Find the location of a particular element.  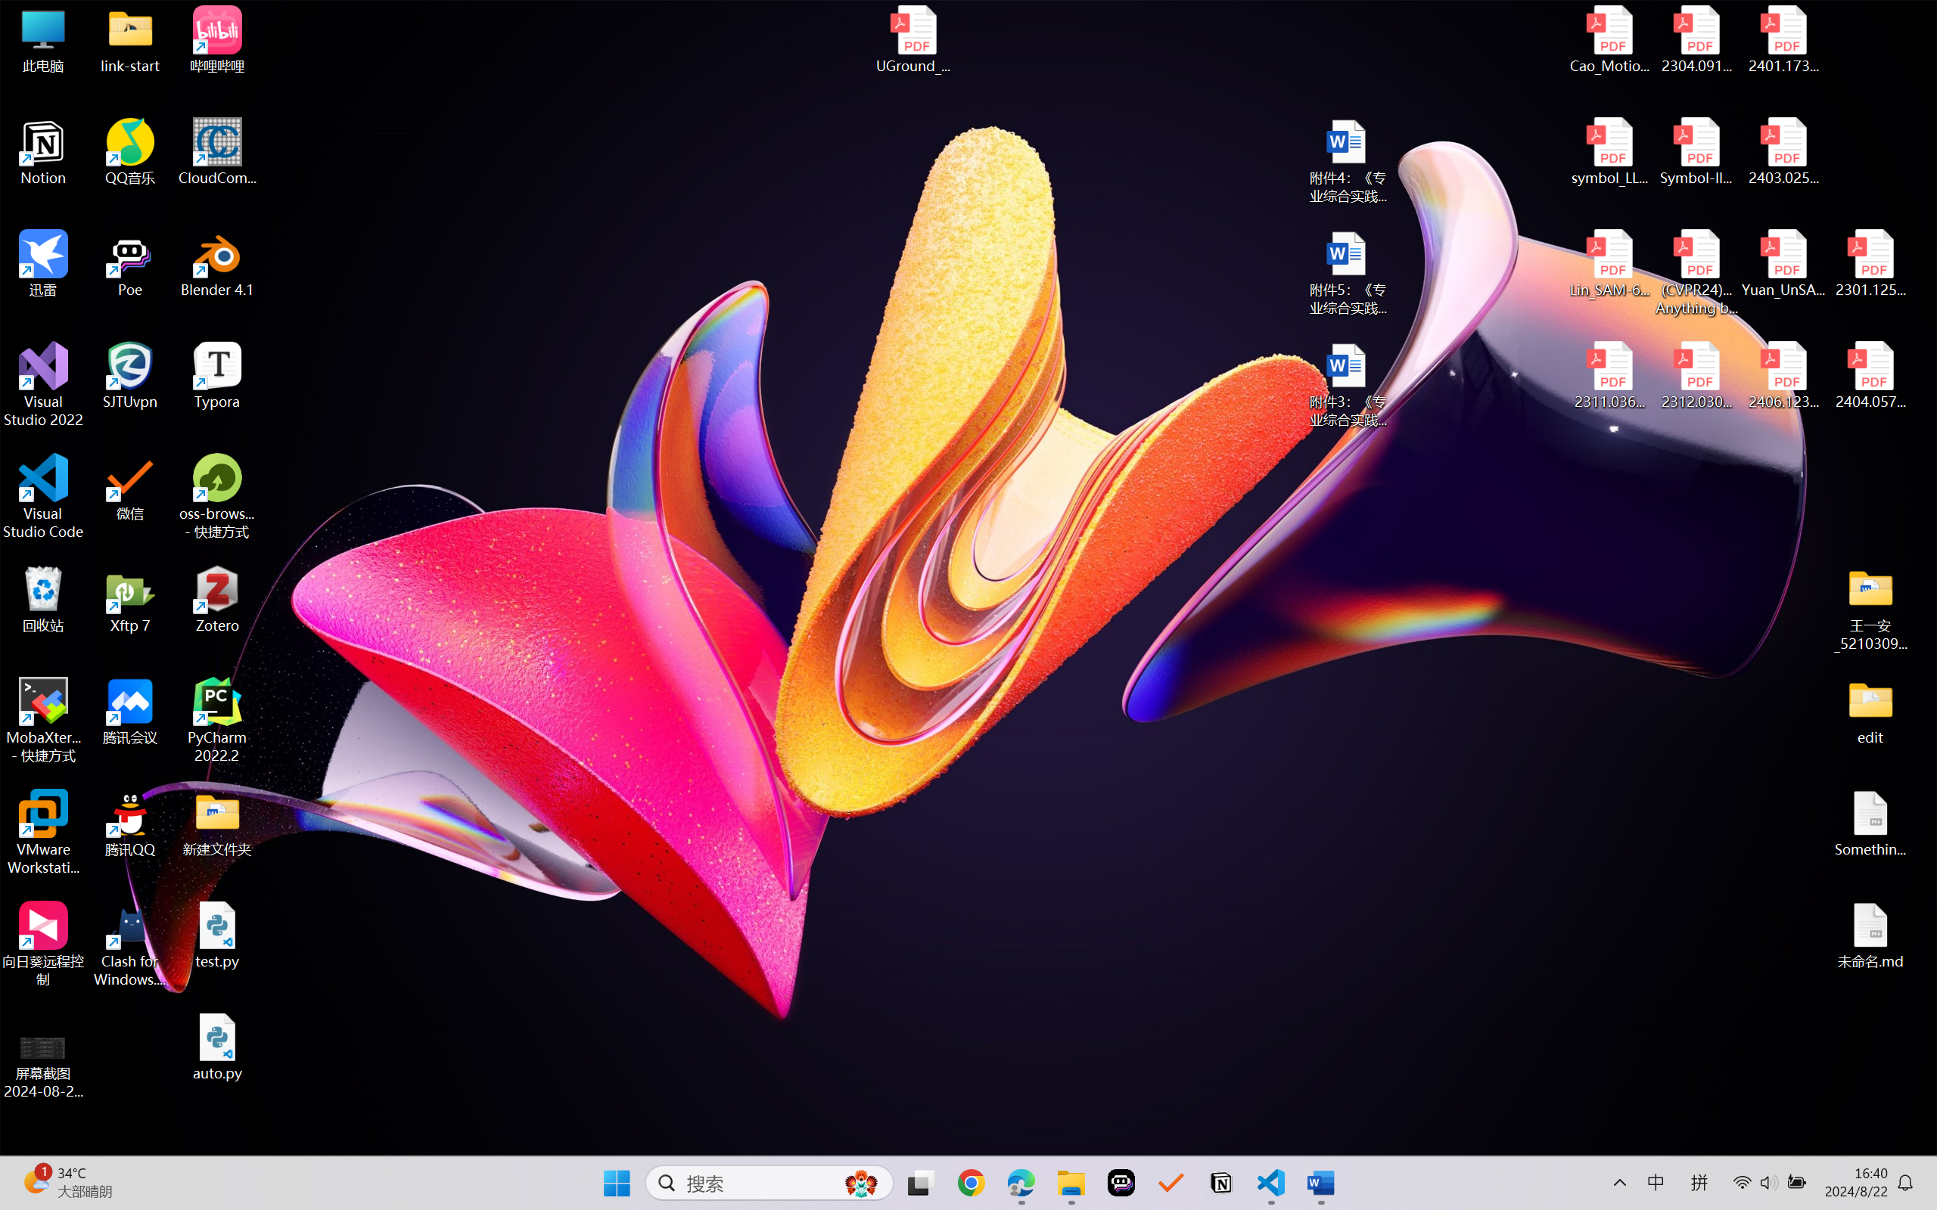

Notion is located at coordinates (1221, 1183).